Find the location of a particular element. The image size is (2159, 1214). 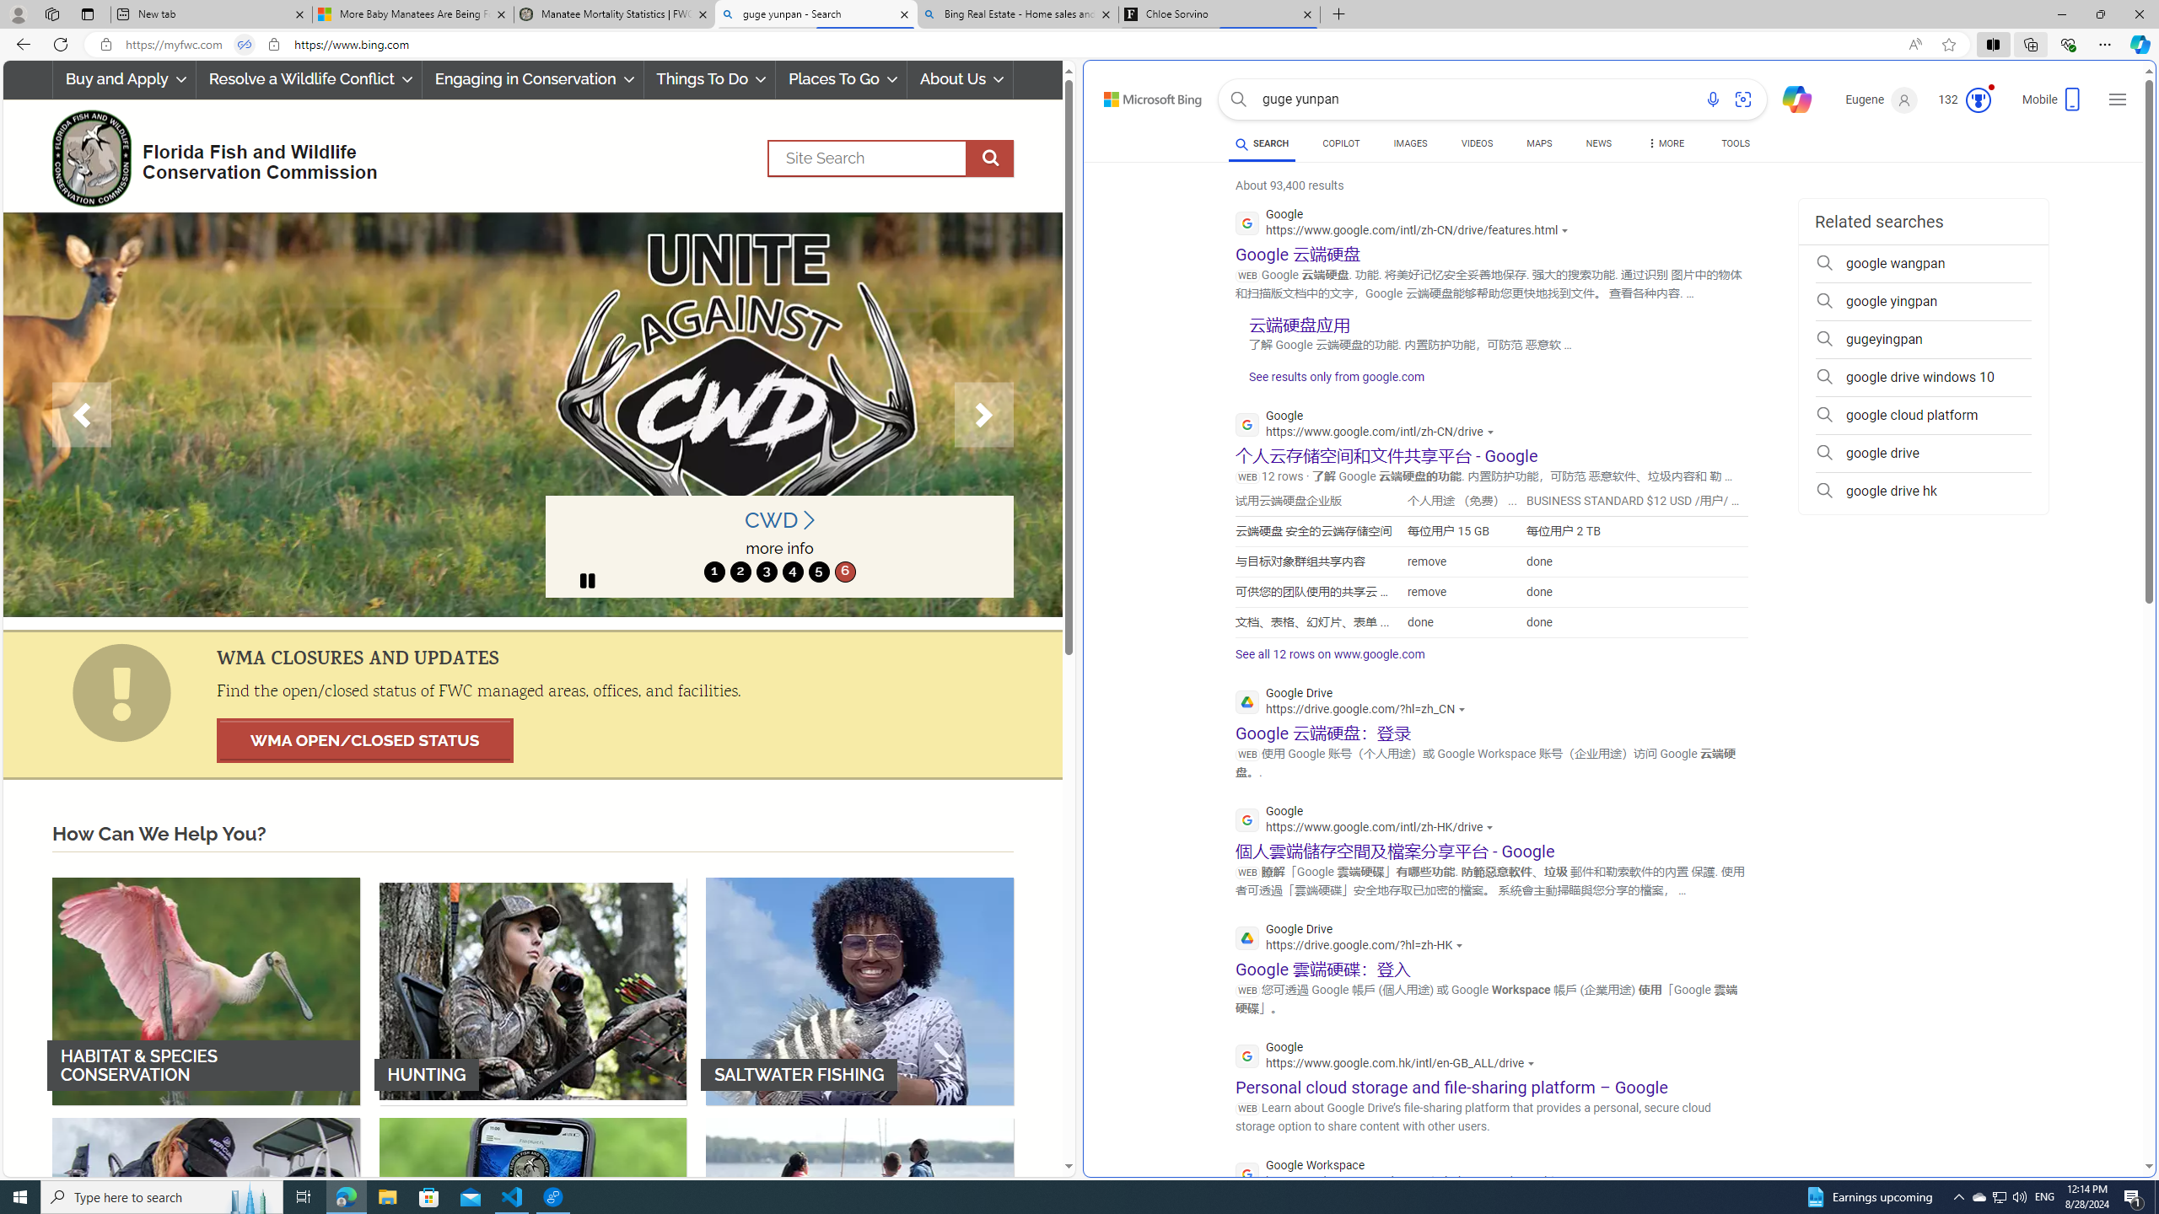

Actions for this site is located at coordinates (1575, 1182).